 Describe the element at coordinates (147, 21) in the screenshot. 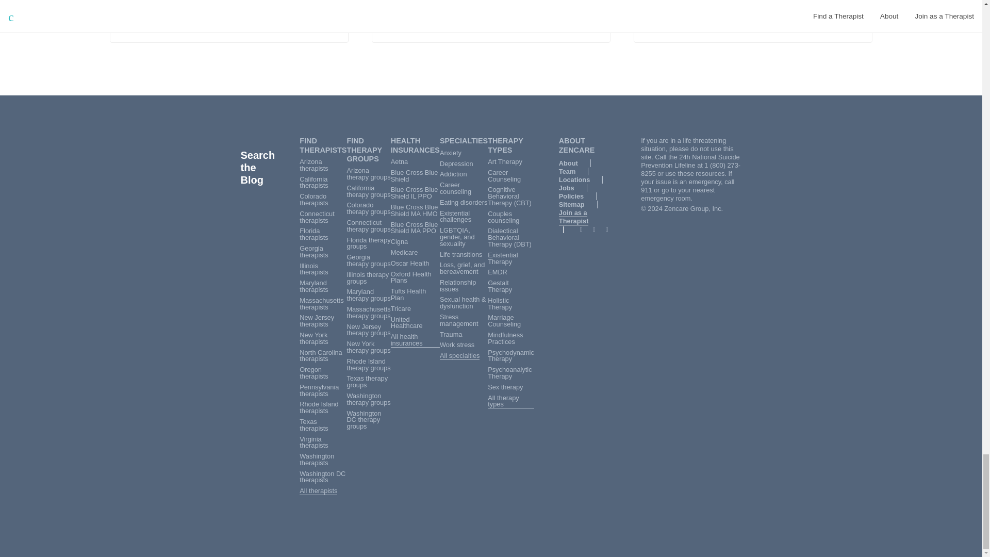

I see `Zencare team` at that location.